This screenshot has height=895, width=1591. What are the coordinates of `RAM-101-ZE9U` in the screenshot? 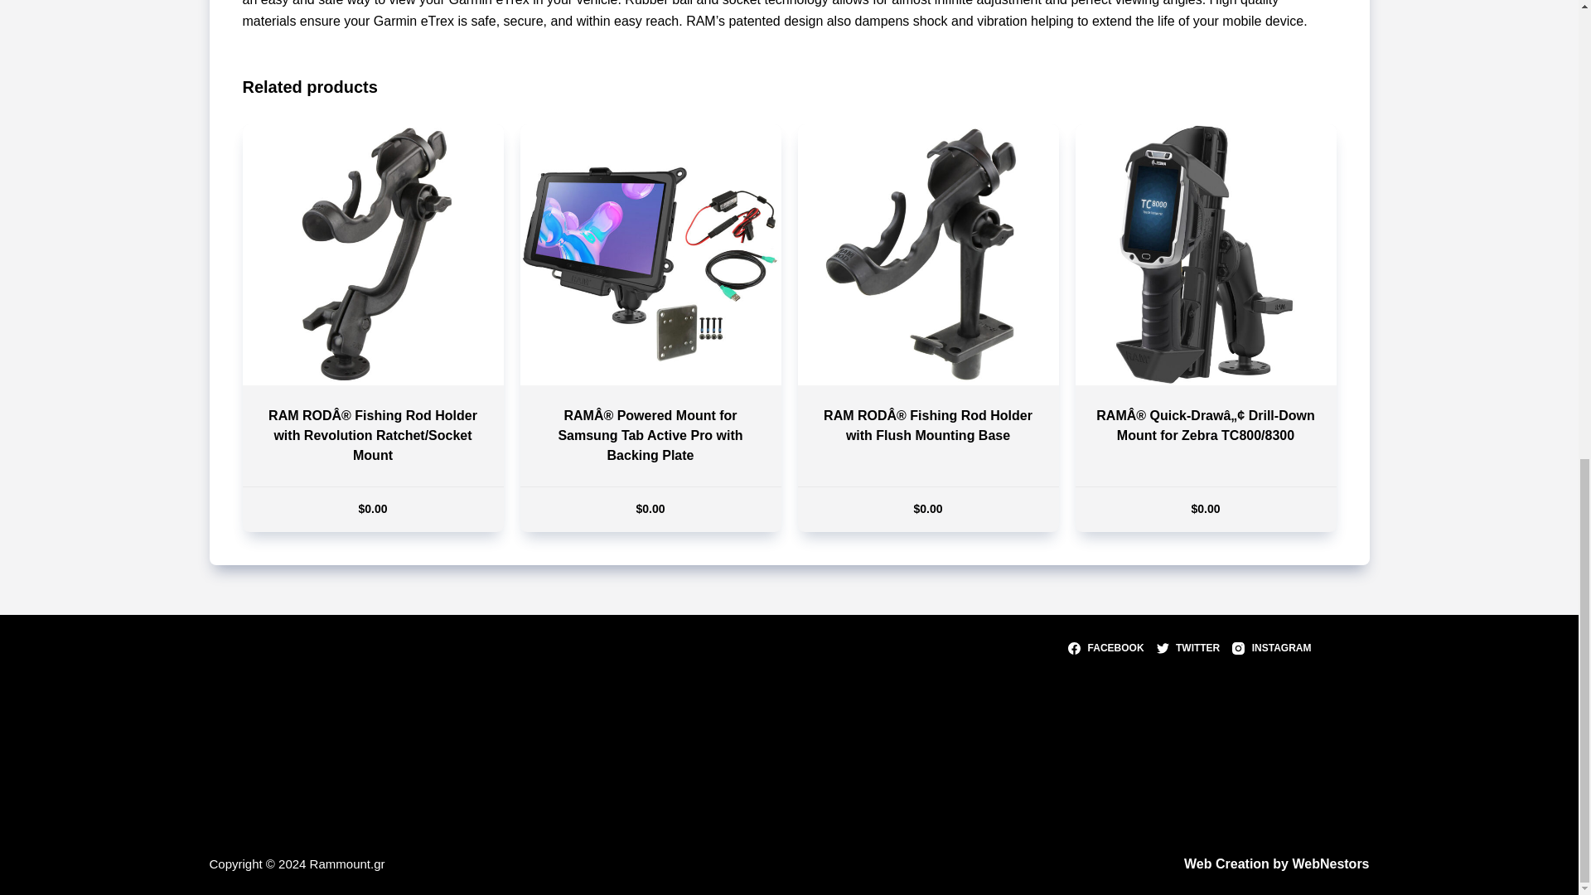 It's located at (1205, 255).